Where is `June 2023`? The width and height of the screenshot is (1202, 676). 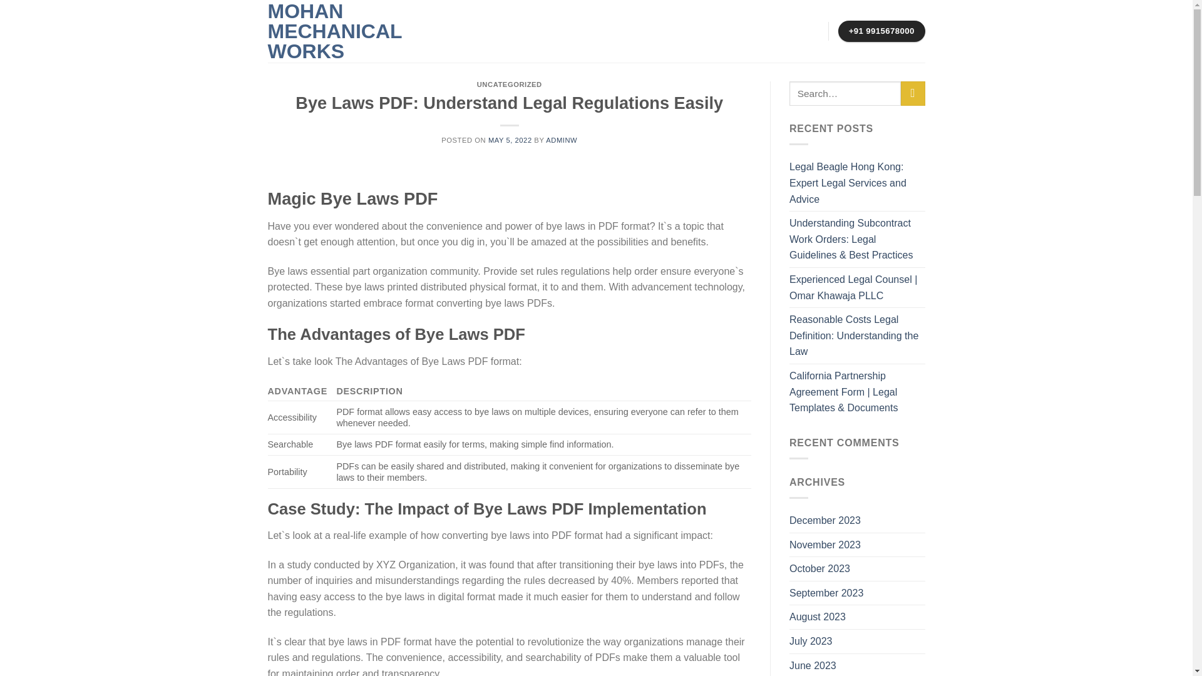 June 2023 is located at coordinates (813, 665).